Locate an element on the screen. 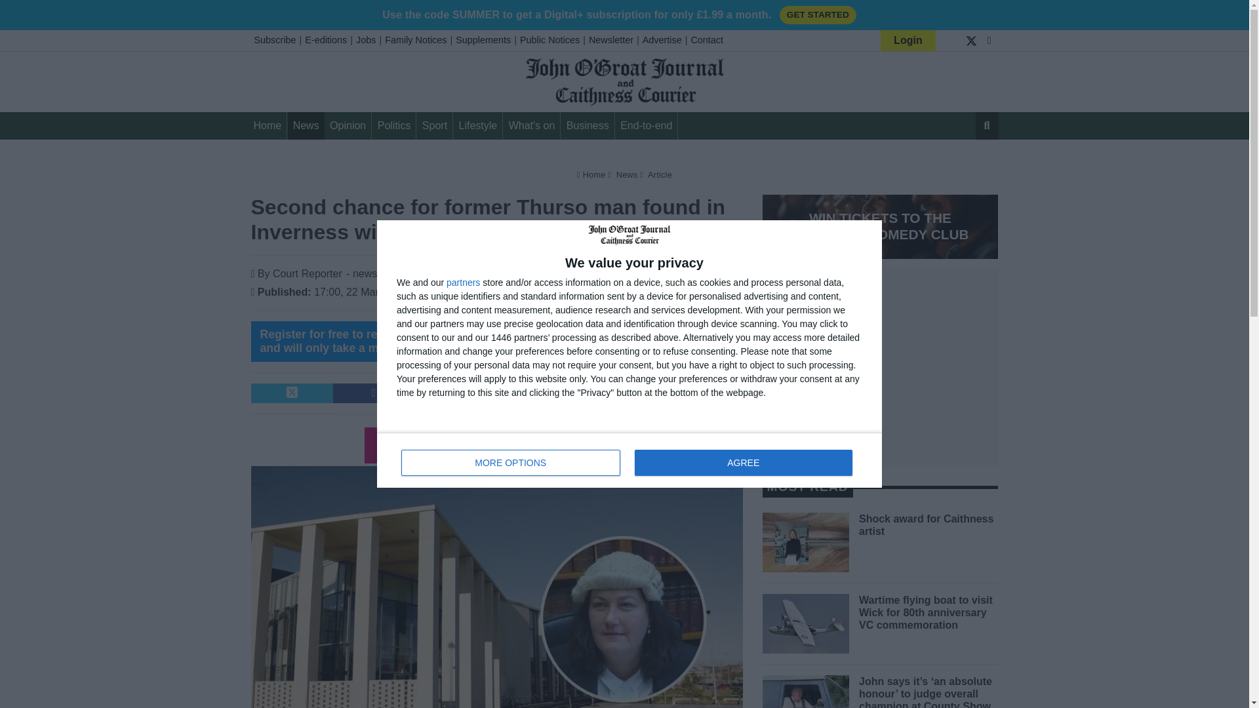  AGREE is located at coordinates (743, 462).